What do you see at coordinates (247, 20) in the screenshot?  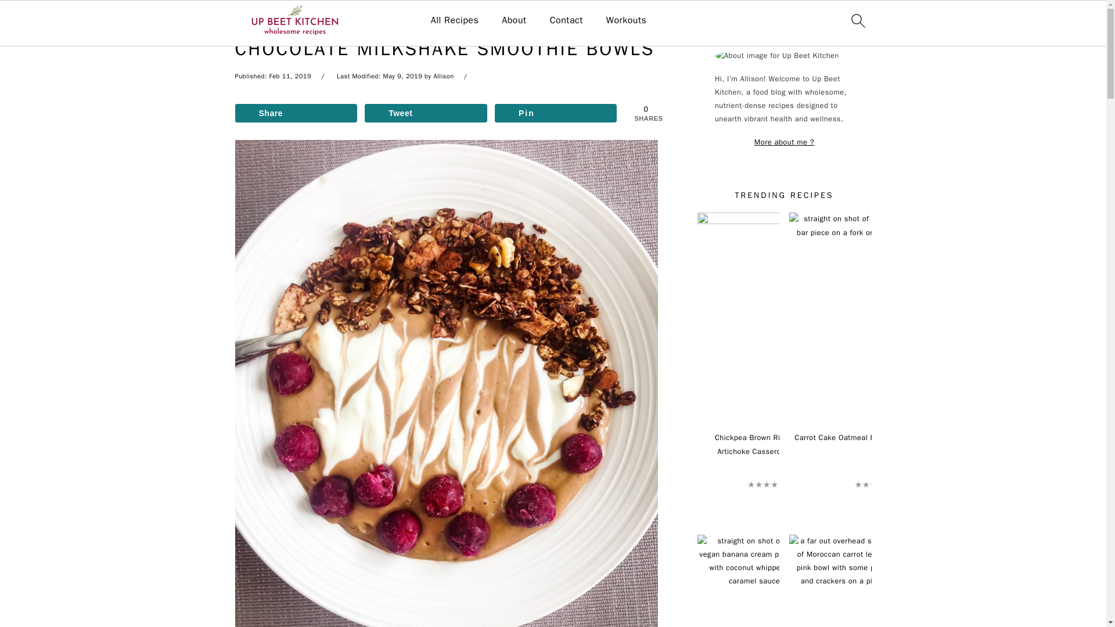 I see `Home` at bounding box center [247, 20].